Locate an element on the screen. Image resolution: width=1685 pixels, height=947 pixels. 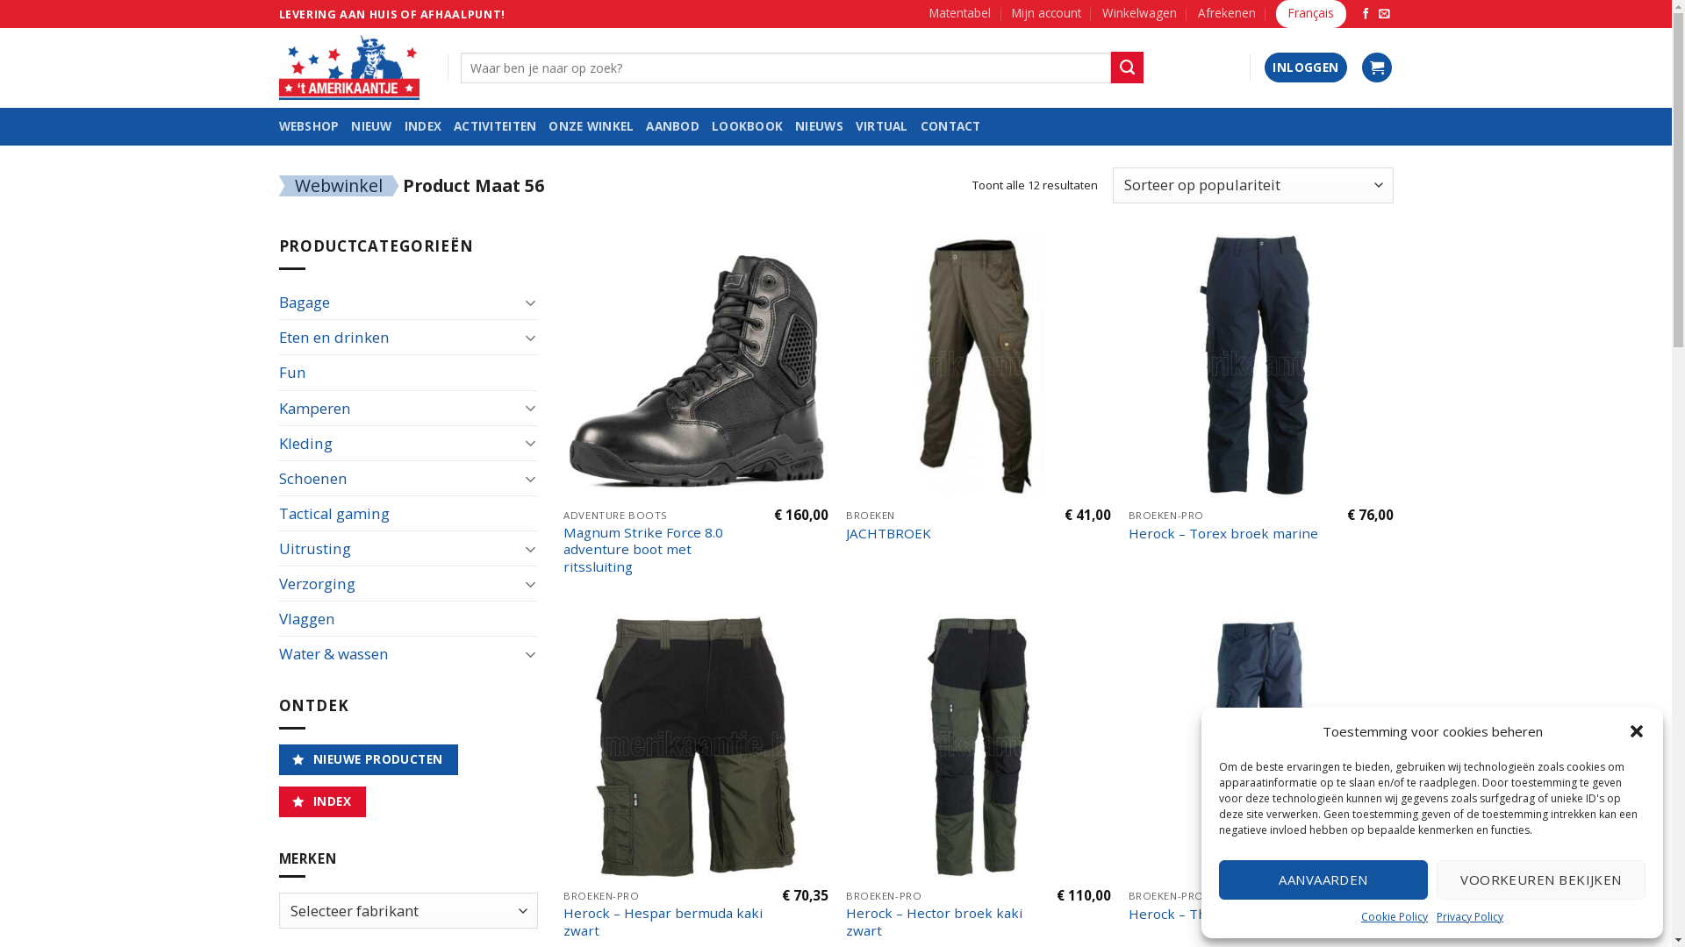
AANVAARDEN is located at coordinates (1323, 880).